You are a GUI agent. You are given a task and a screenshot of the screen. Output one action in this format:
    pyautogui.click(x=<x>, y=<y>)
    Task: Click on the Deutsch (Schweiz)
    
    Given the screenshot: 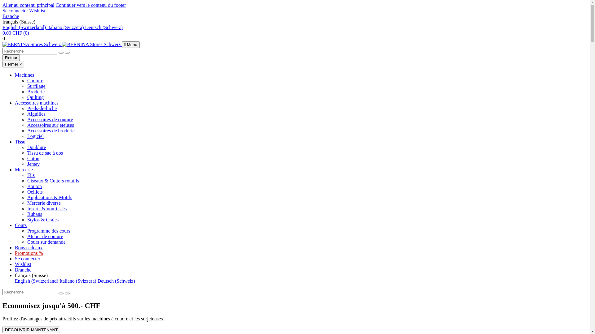 What is the action you would take?
    pyautogui.click(x=104, y=27)
    